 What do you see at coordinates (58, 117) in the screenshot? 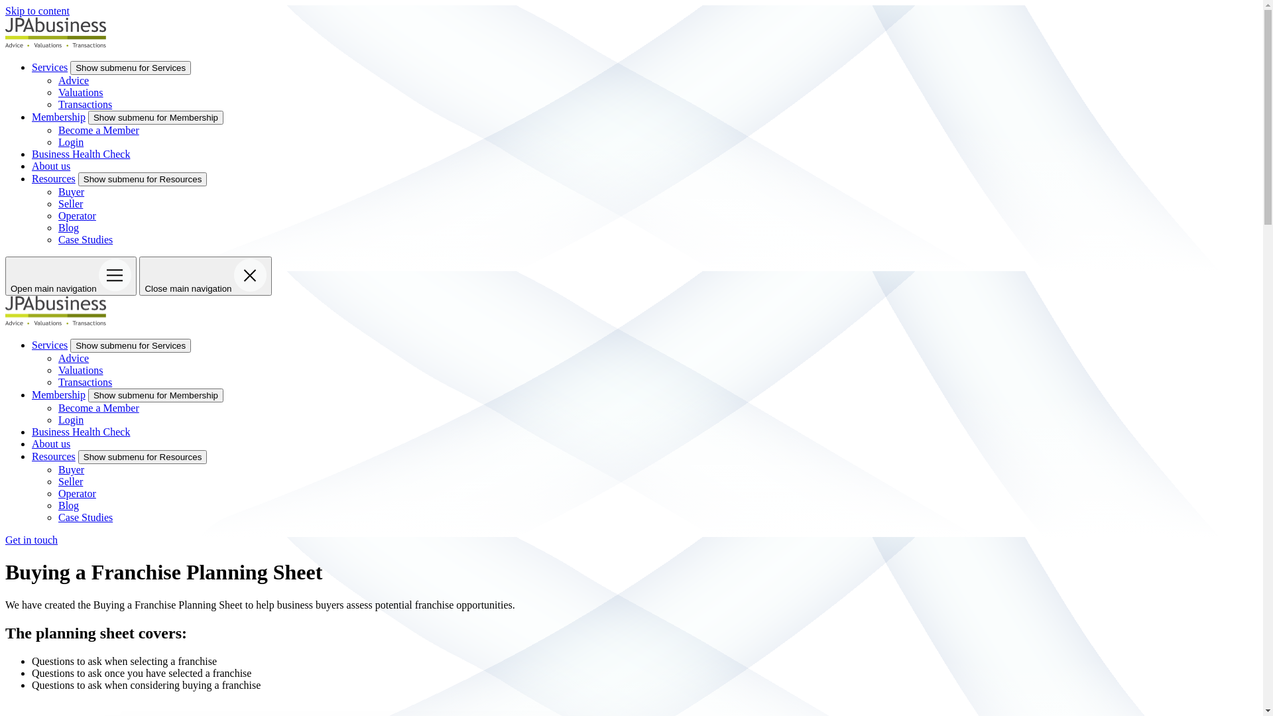
I see `Membership` at bounding box center [58, 117].